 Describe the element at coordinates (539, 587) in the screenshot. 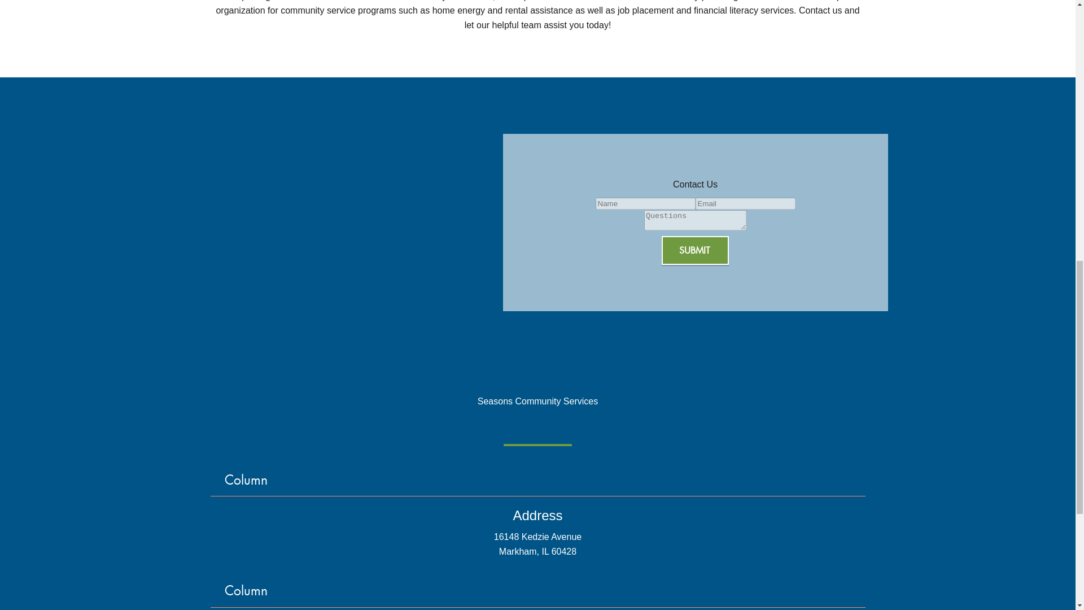

I see `Column` at that location.